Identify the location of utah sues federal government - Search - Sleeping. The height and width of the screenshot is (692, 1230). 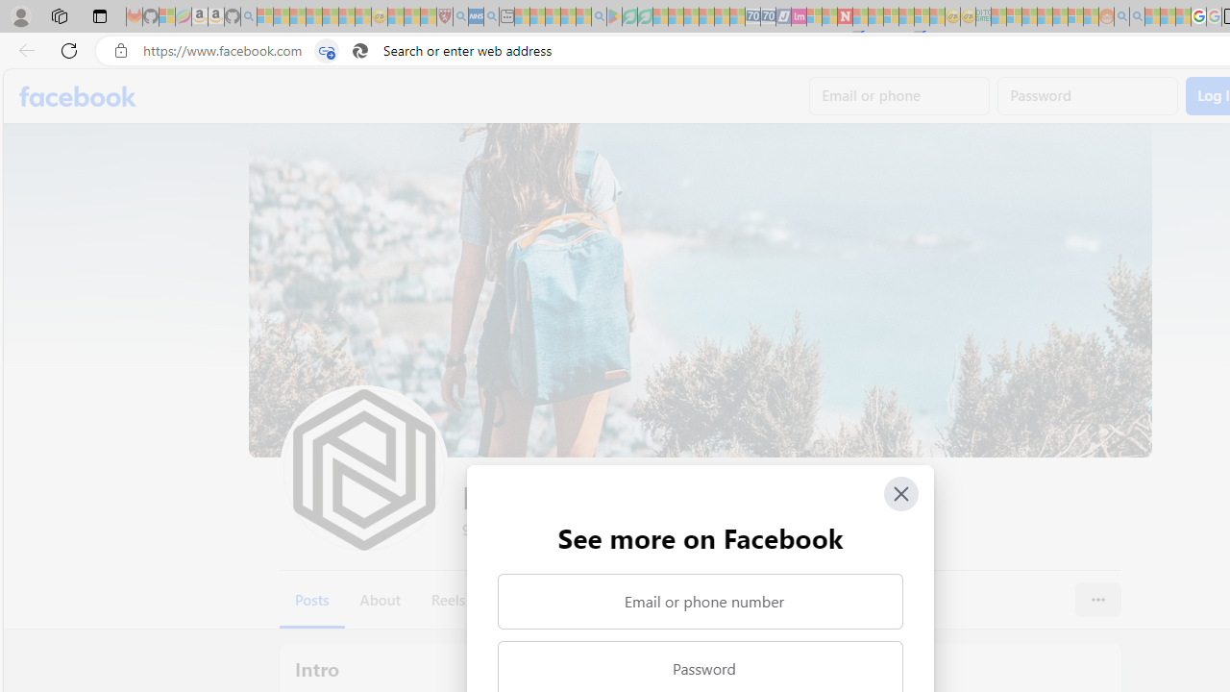
(491, 17).